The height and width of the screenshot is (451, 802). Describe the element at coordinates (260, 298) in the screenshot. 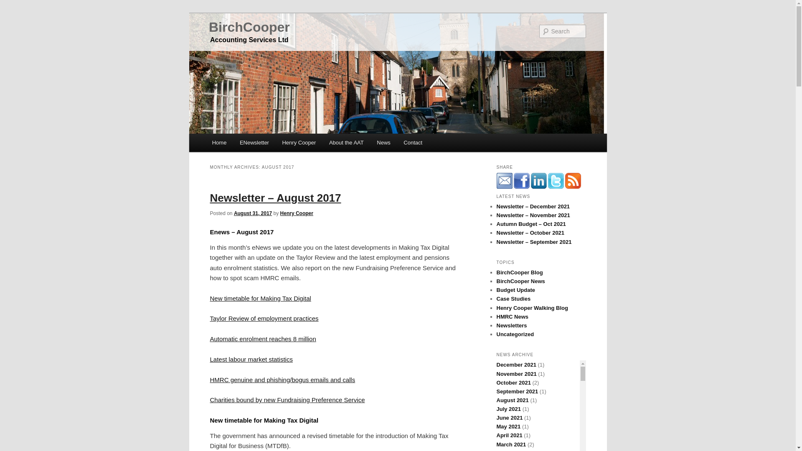

I see `New timetable for Making Tax Digital` at that location.